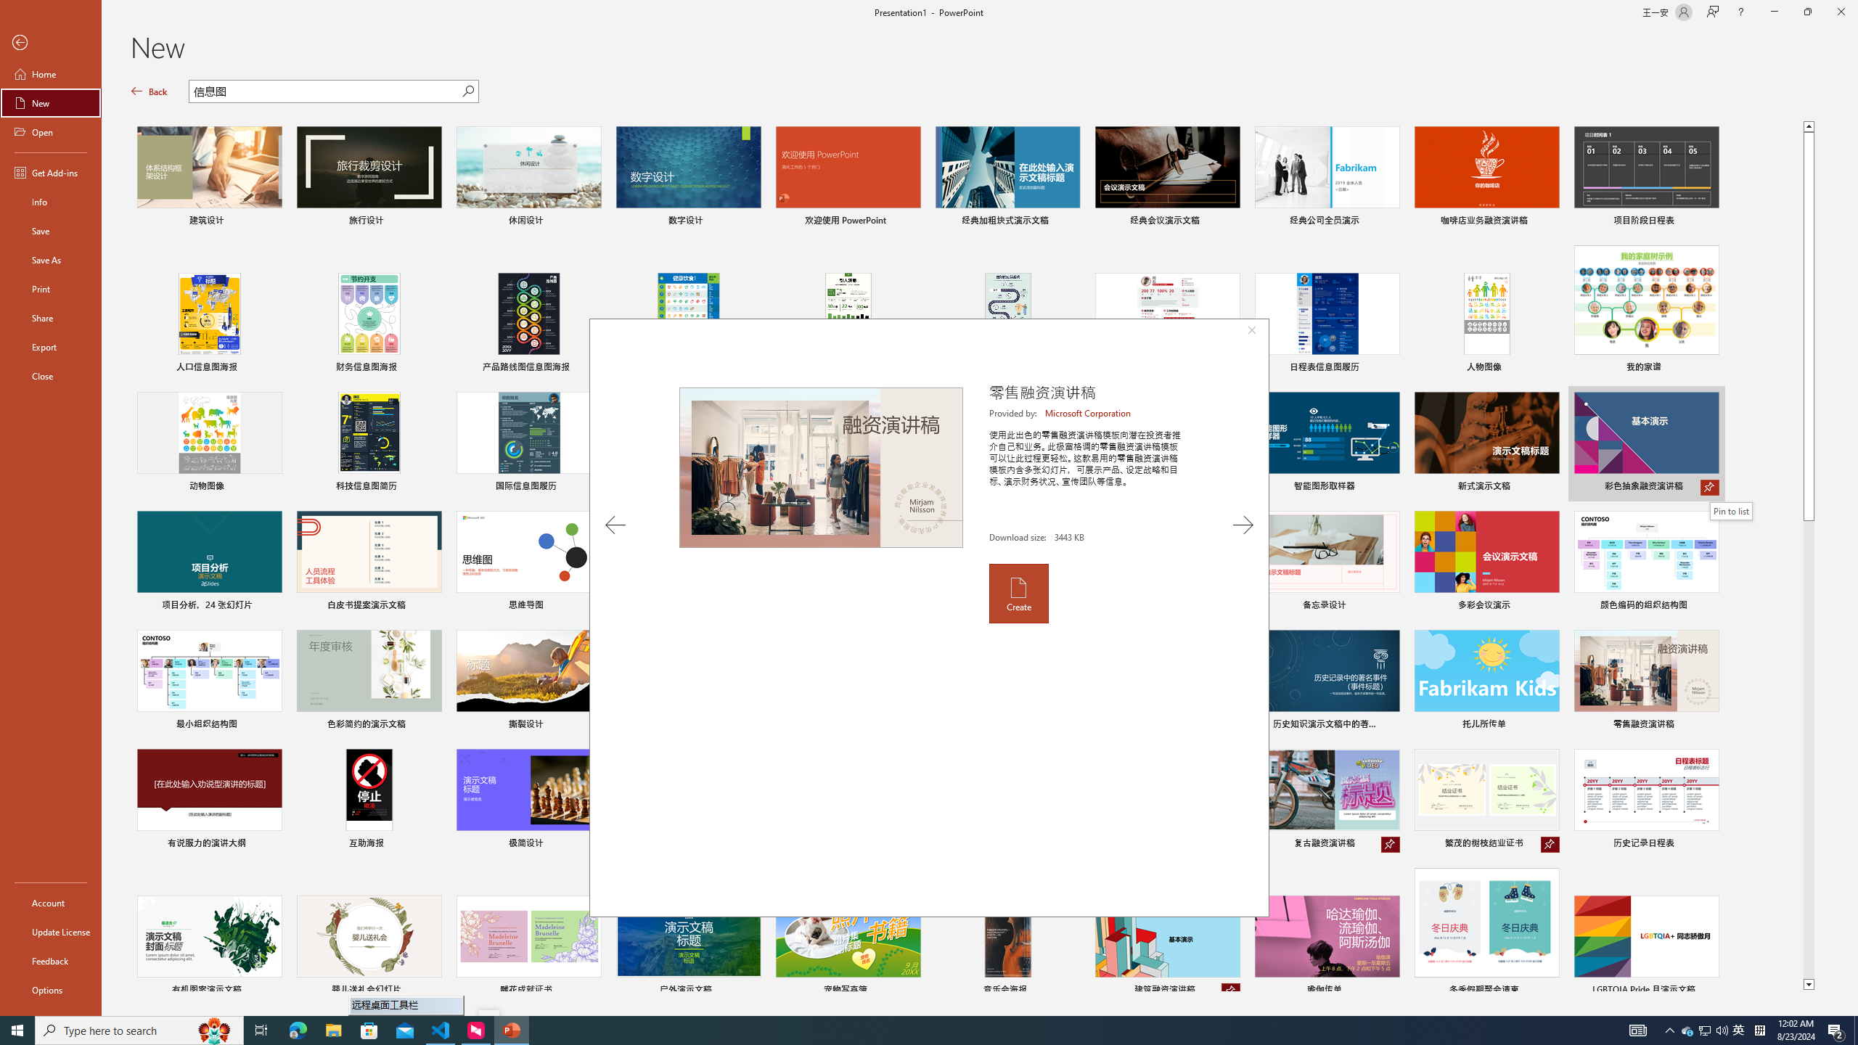 This screenshot has height=1045, width=1858. What do you see at coordinates (51, 172) in the screenshot?
I see `Get Add-ins` at bounding box center [51, 172].